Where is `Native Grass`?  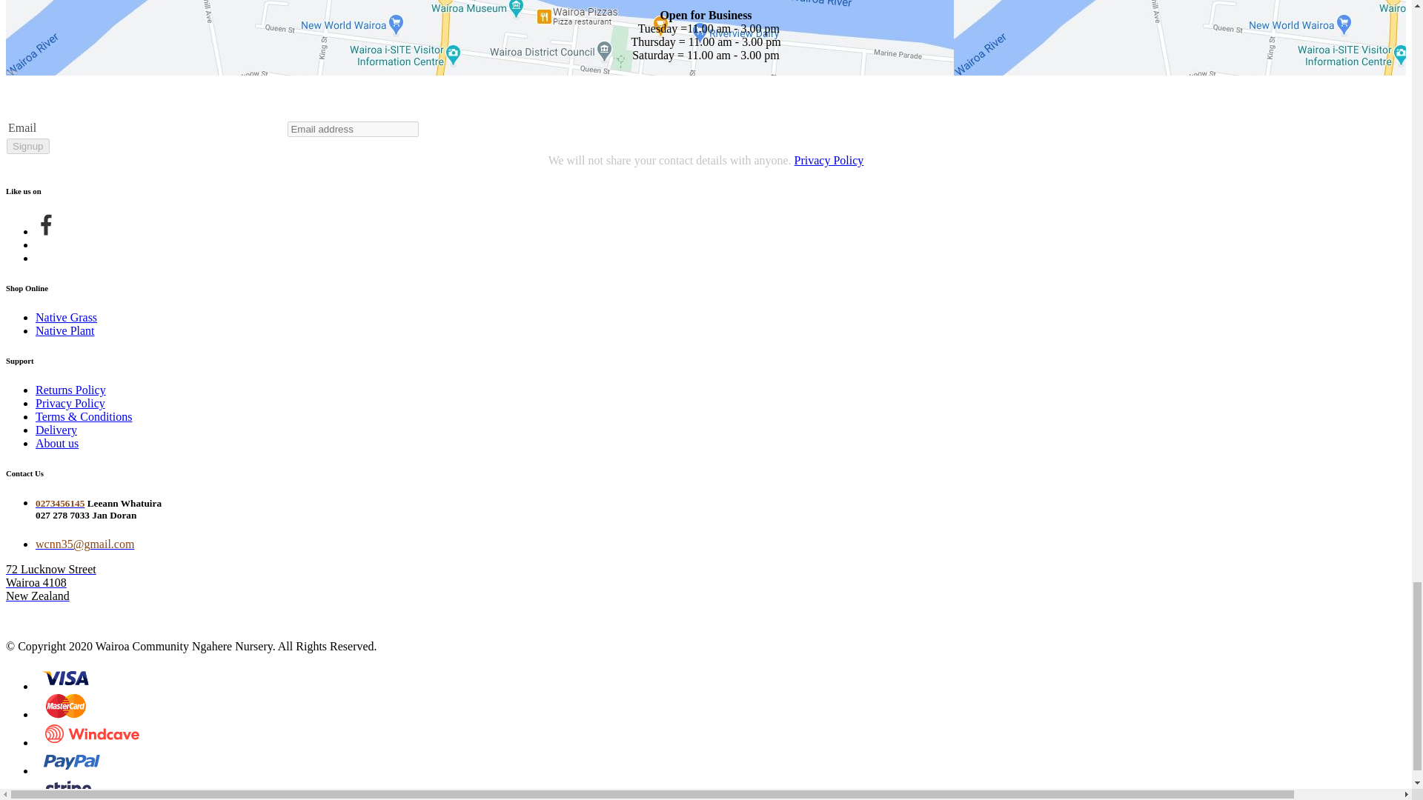
Native Grass is located at coordinates (66, 317).